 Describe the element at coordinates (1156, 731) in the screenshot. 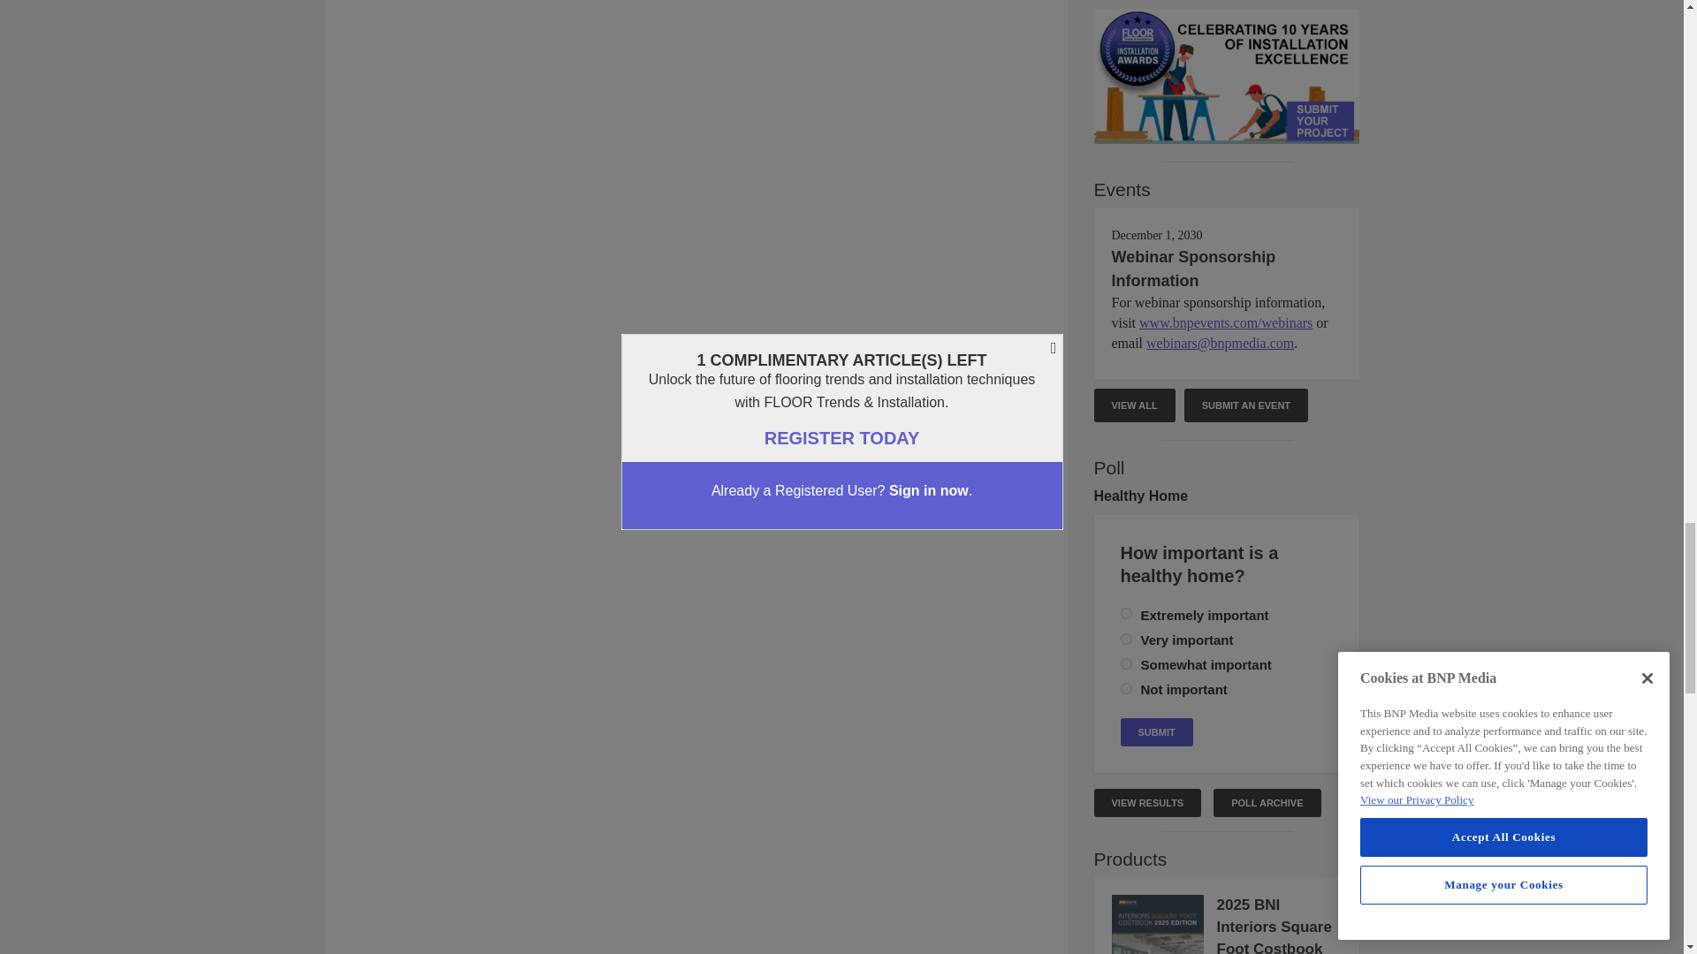

I see `Submit` at that location.